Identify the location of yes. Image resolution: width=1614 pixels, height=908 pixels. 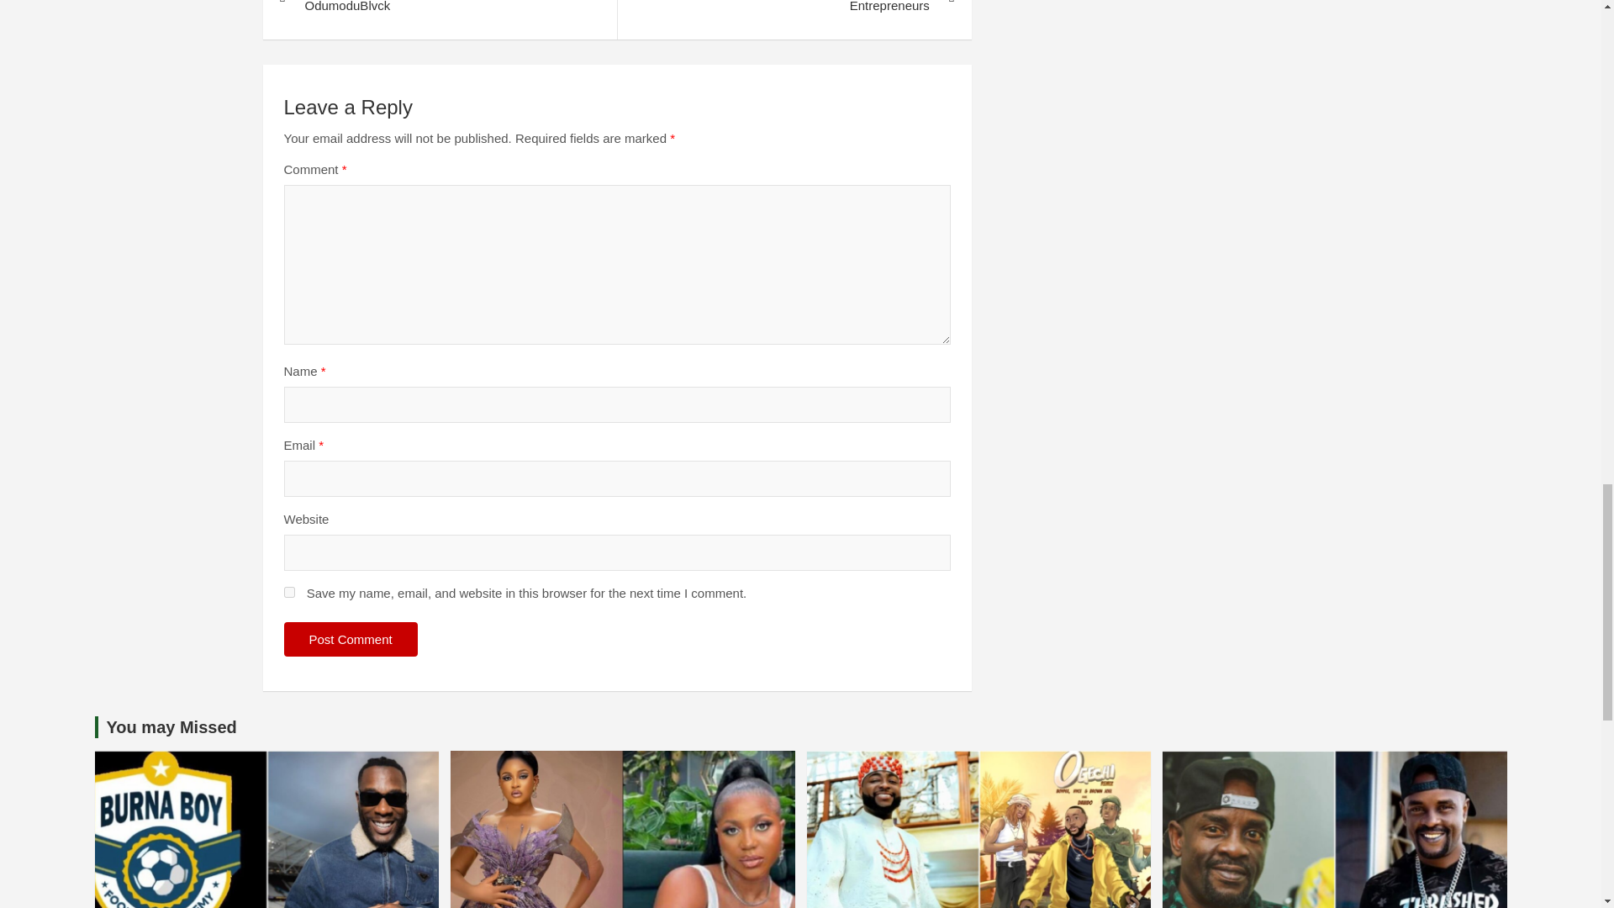
(289, 592).